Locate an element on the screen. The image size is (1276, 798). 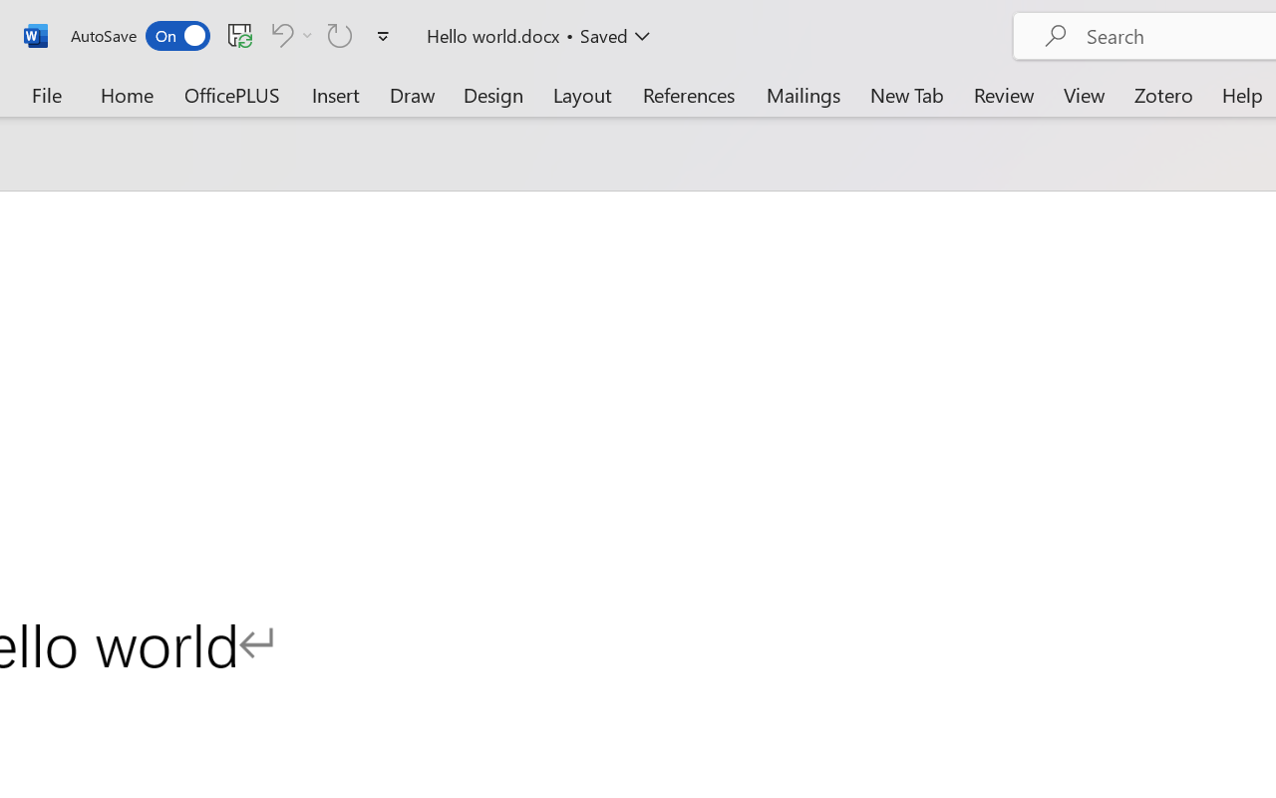
References is located at coordinates (688, 94).